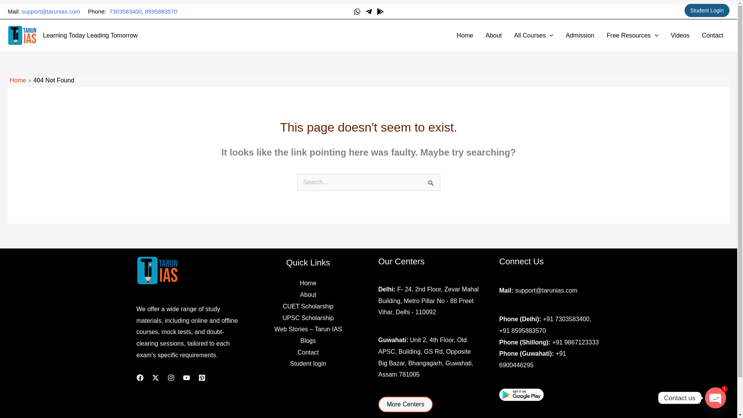 The image size is (743, 418). What do you see at coordinates (161, 11) in the screenshot?
I see `8595883570` at bounding box center [161, 11].